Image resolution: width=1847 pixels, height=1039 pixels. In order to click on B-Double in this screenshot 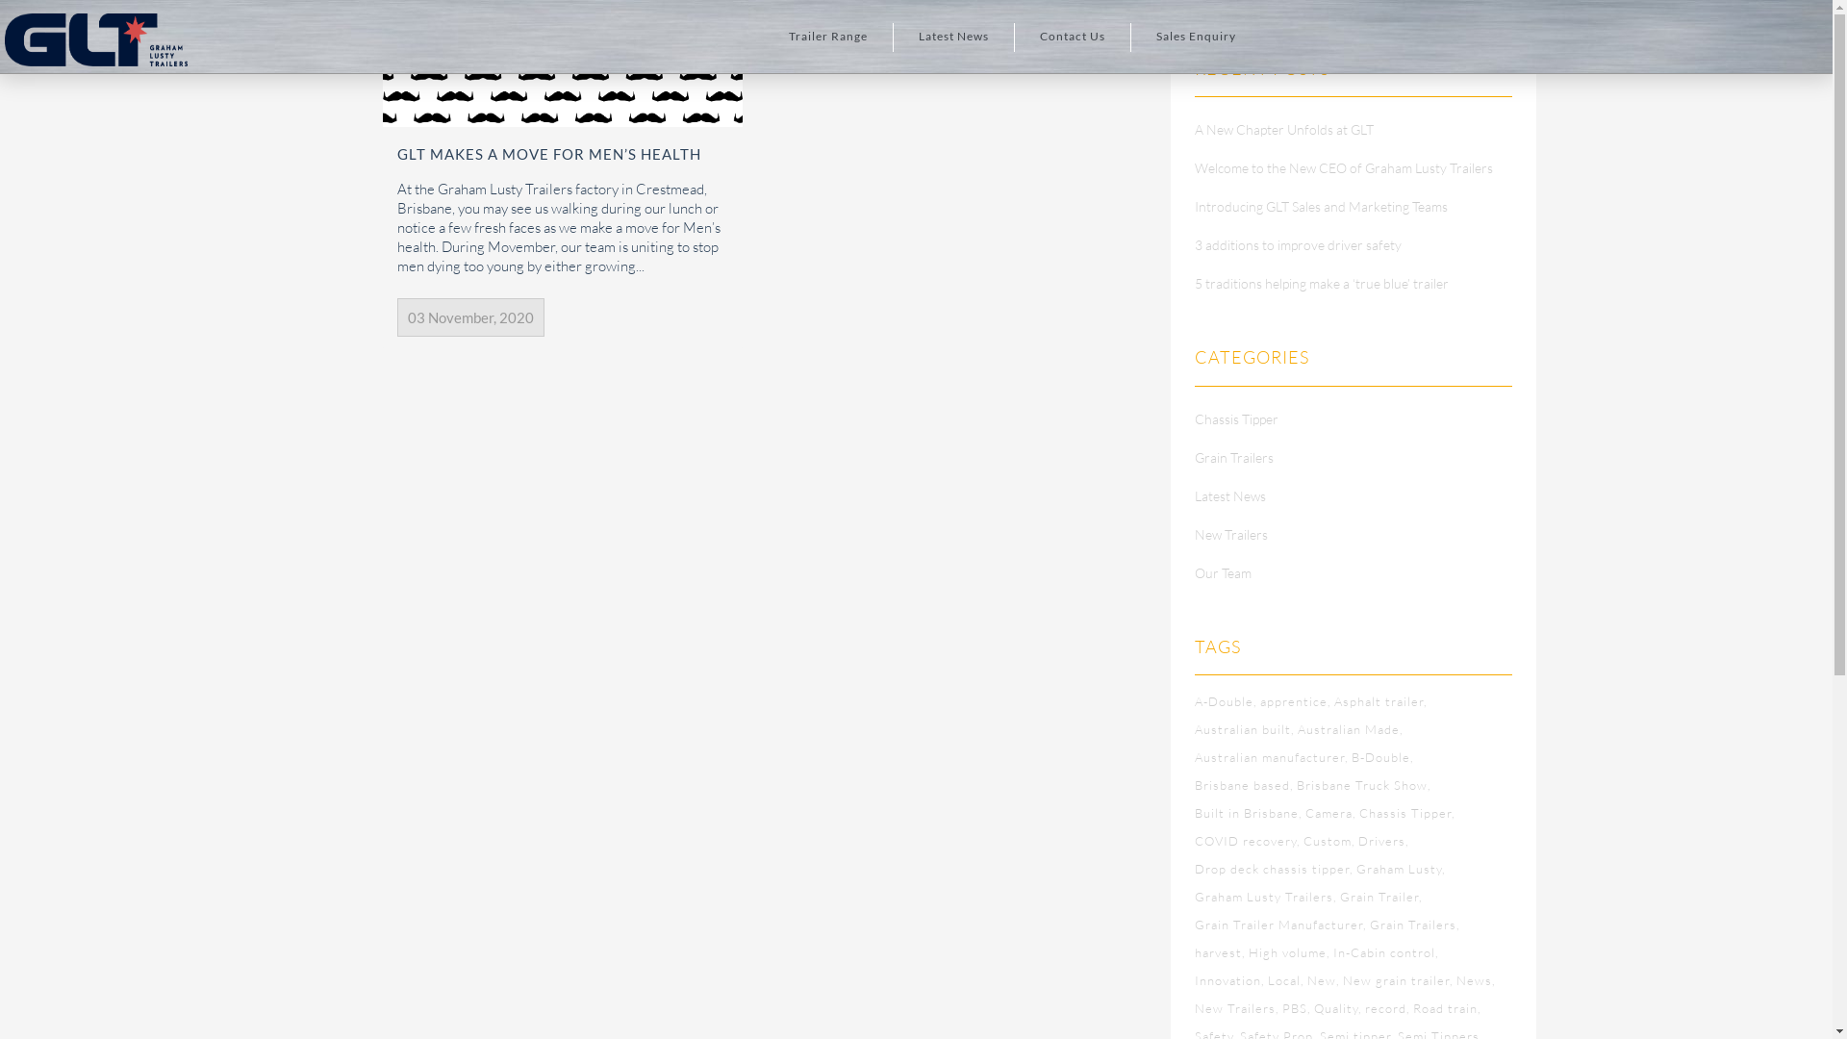, I will do `click(1383, 757)`.